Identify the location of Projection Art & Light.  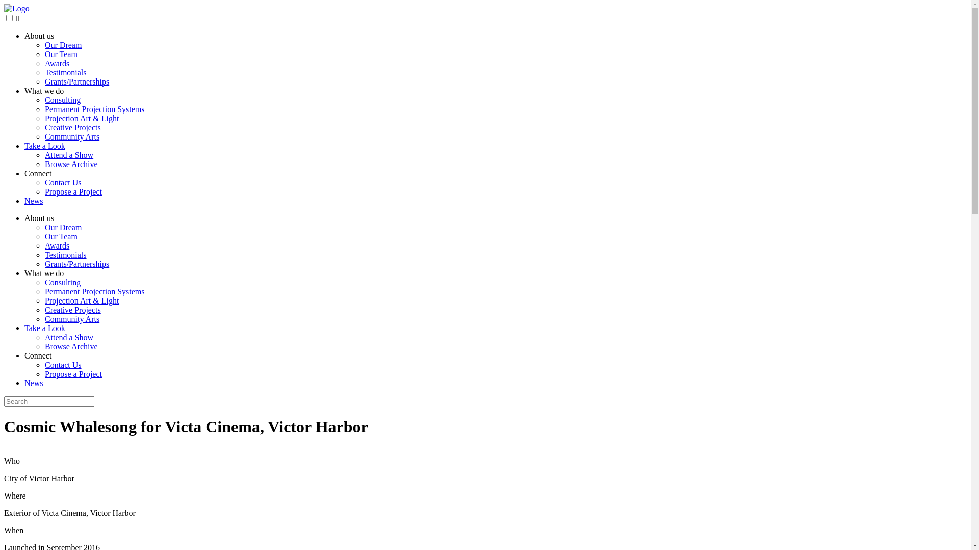
(82, 118).